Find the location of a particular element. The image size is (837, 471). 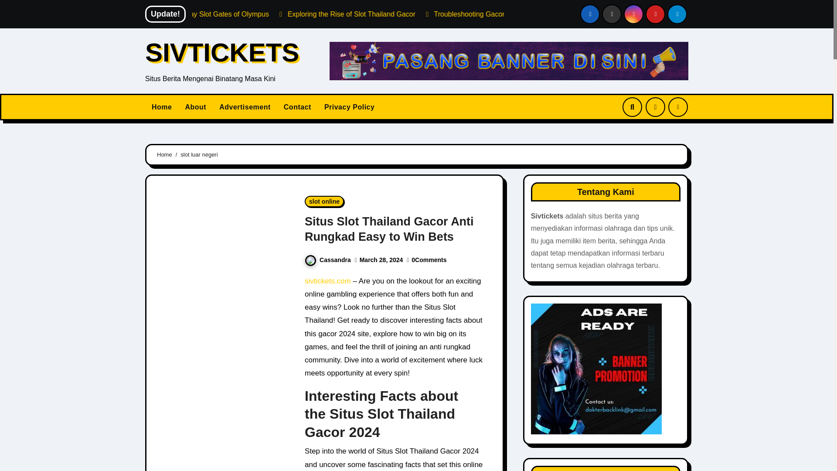

Contact is located at coordinates (297, 107).